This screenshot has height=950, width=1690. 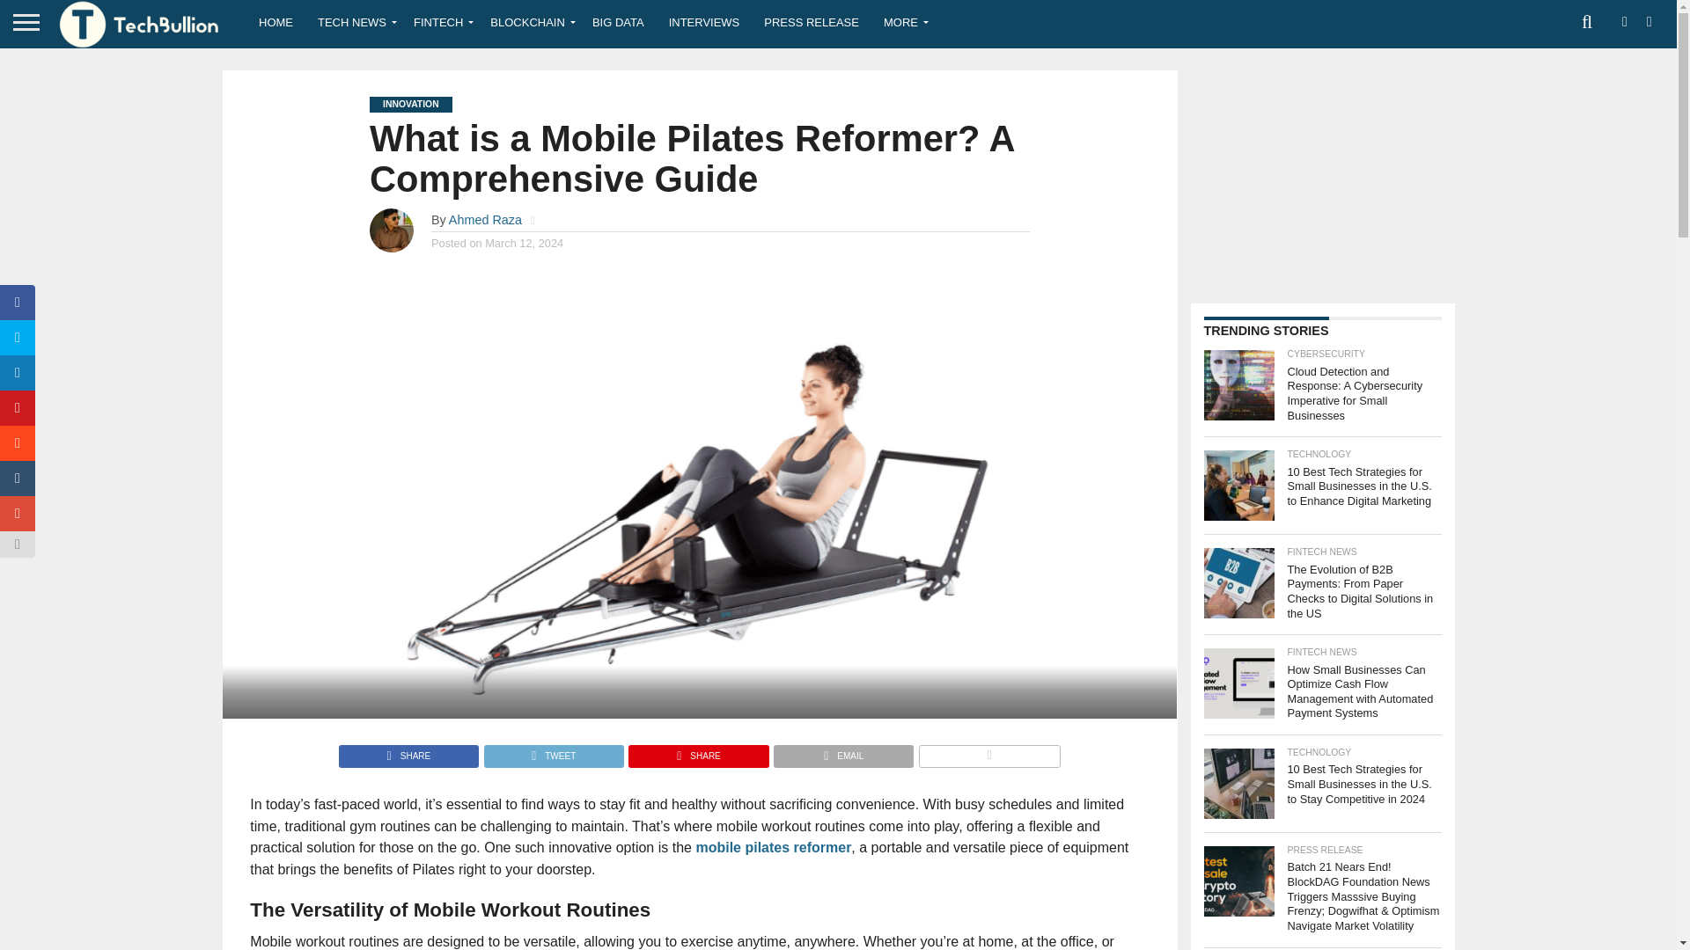 I want to click on Tweet This Post, so click(x=553, y=751).